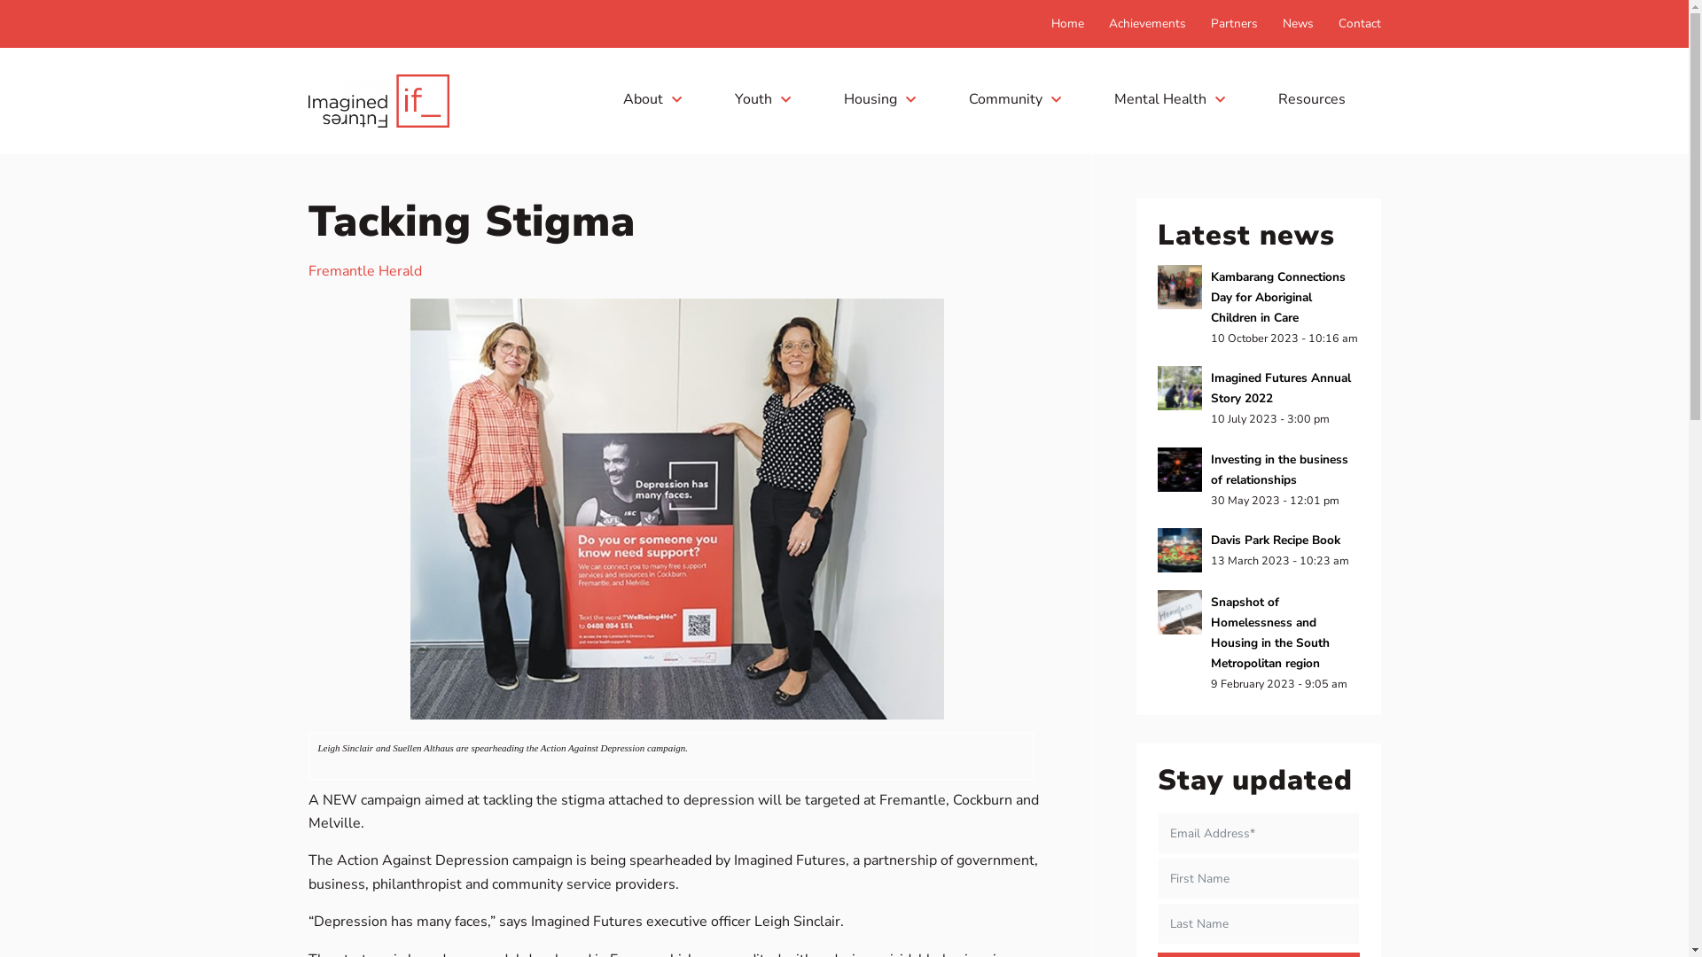  Describe the element at coordinates (1316, 99) in the screenshot. I see `Resources` at that location.